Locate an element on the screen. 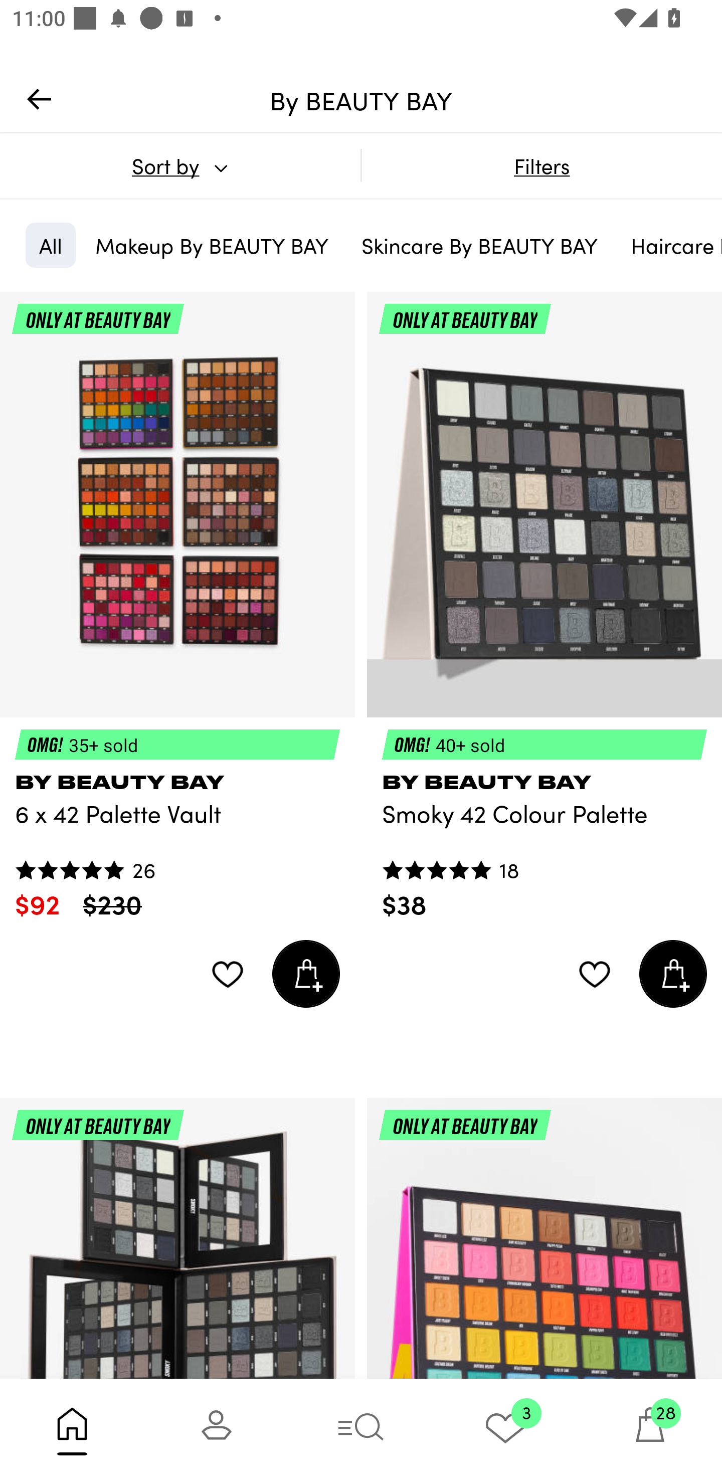  Makeup By BEAUTY BAY is located at coordinates (212, 245).